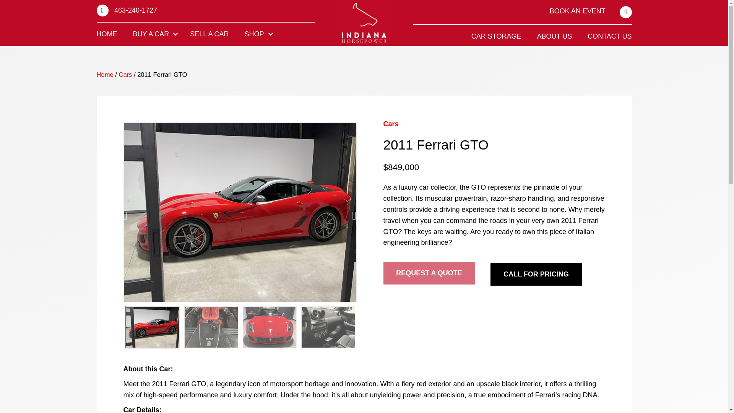 Image resolution: width=734 pixels, height=413 pixels. Describe the element at coordinates (104, 75) in the screenshot. I see `Home` at that location.